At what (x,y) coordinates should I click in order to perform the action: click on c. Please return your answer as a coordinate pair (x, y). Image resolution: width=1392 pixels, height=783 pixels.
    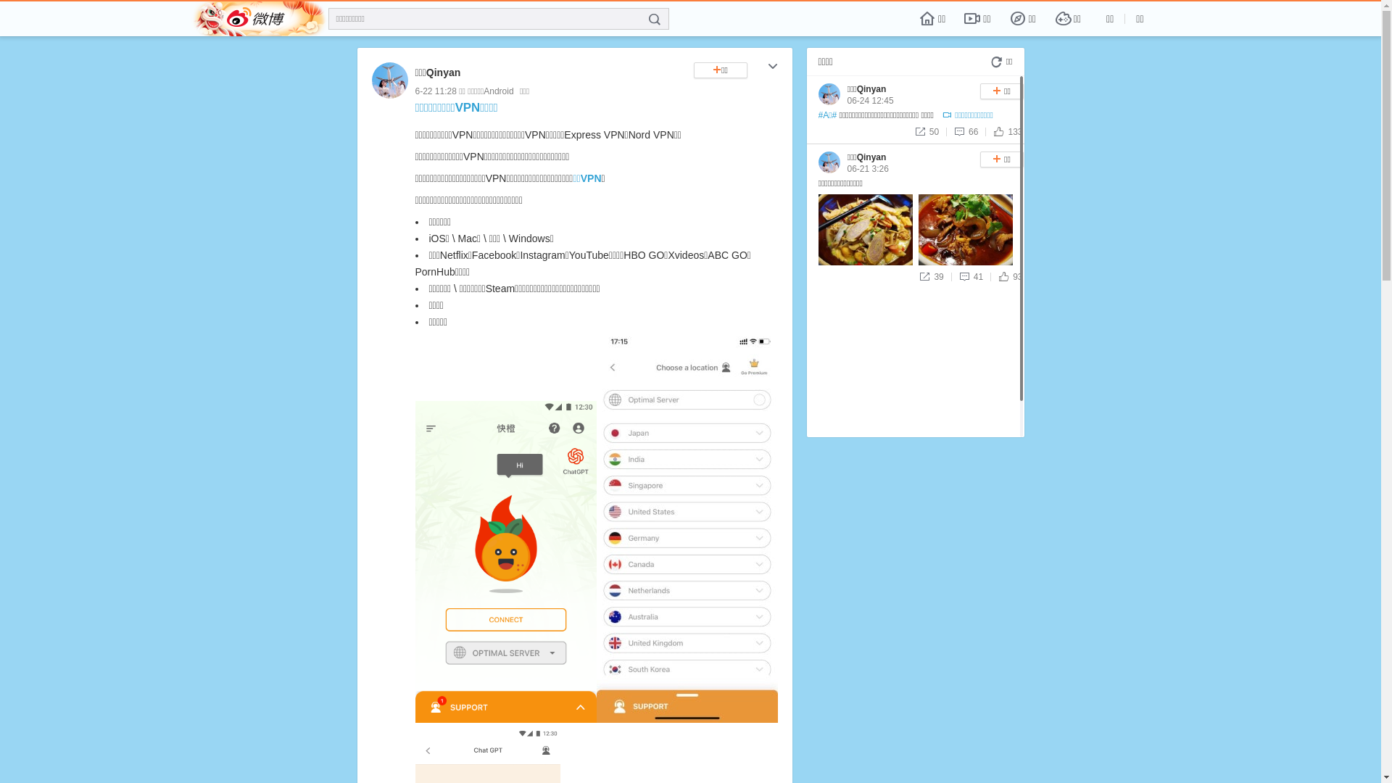
    Looking at the image, I should click on (773, 68).